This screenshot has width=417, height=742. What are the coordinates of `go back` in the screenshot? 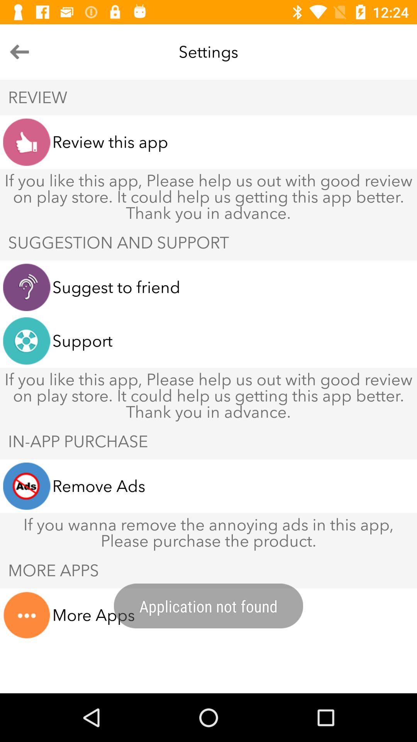 It's located at (19, 52).